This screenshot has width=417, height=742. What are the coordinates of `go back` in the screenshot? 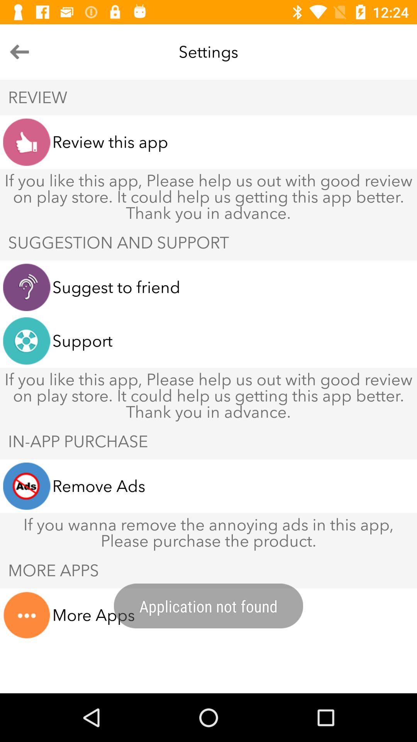 It's located at (19, 52).